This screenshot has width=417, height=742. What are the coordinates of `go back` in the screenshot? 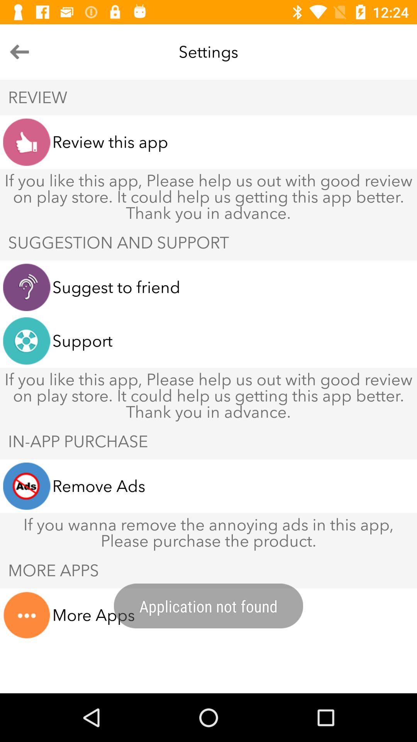 It's located at (19, 52).